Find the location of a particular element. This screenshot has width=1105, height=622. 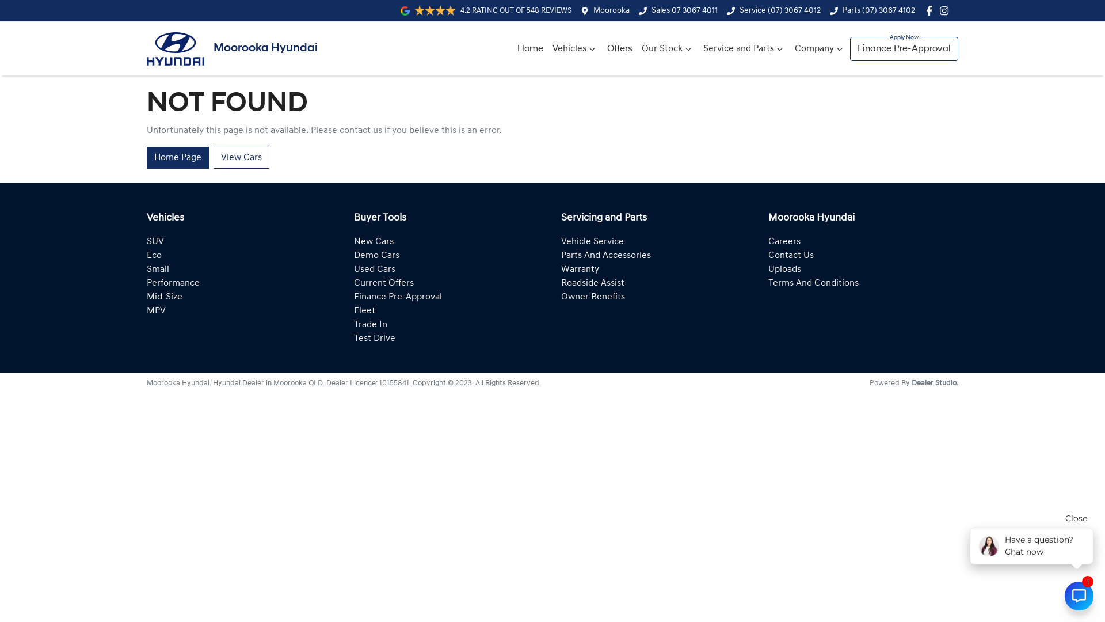

Dealer Studio. is located at coordinates (935, 384).